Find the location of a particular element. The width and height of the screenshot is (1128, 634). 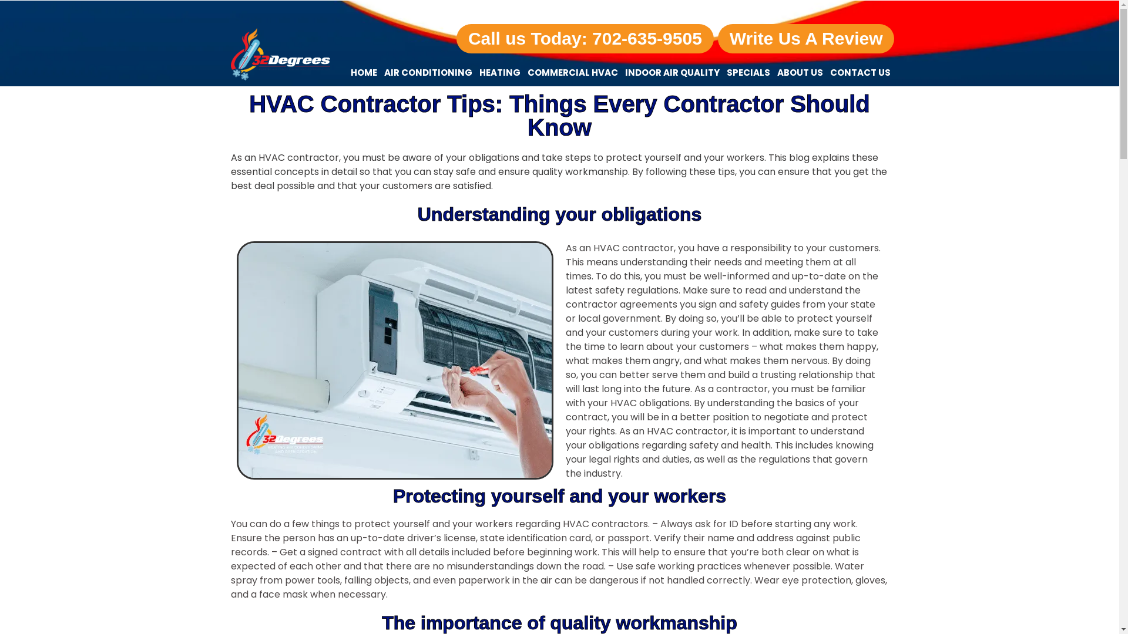

ABOUT US is located at coordinates (800, 73).